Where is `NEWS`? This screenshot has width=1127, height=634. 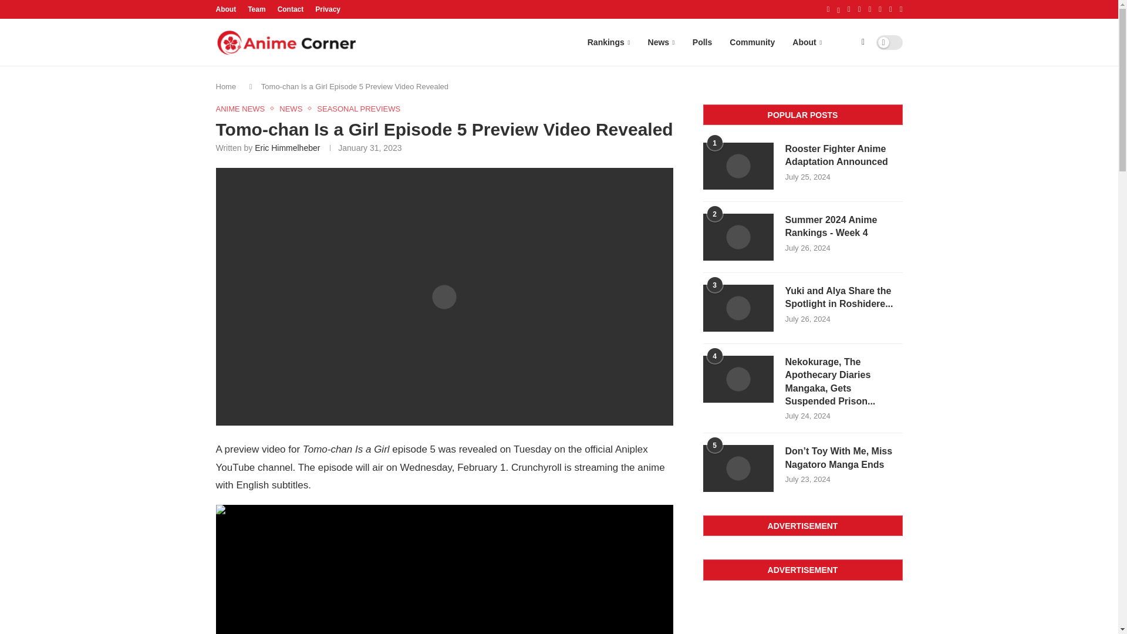
NEWS is located at coordinates (293, 109).